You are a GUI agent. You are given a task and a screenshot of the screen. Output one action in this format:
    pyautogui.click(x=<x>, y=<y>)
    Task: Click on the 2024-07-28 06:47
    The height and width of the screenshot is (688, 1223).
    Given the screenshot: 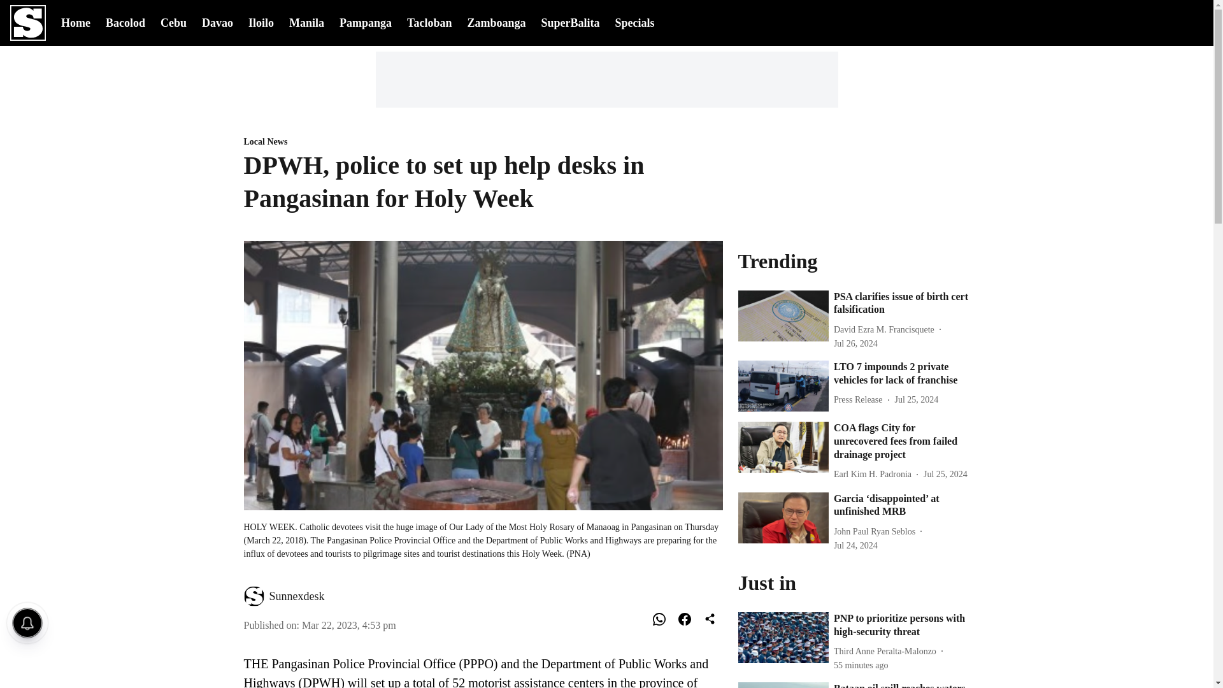 What is the action you would take?
    pyautogui.click(x=861, y=665)
    